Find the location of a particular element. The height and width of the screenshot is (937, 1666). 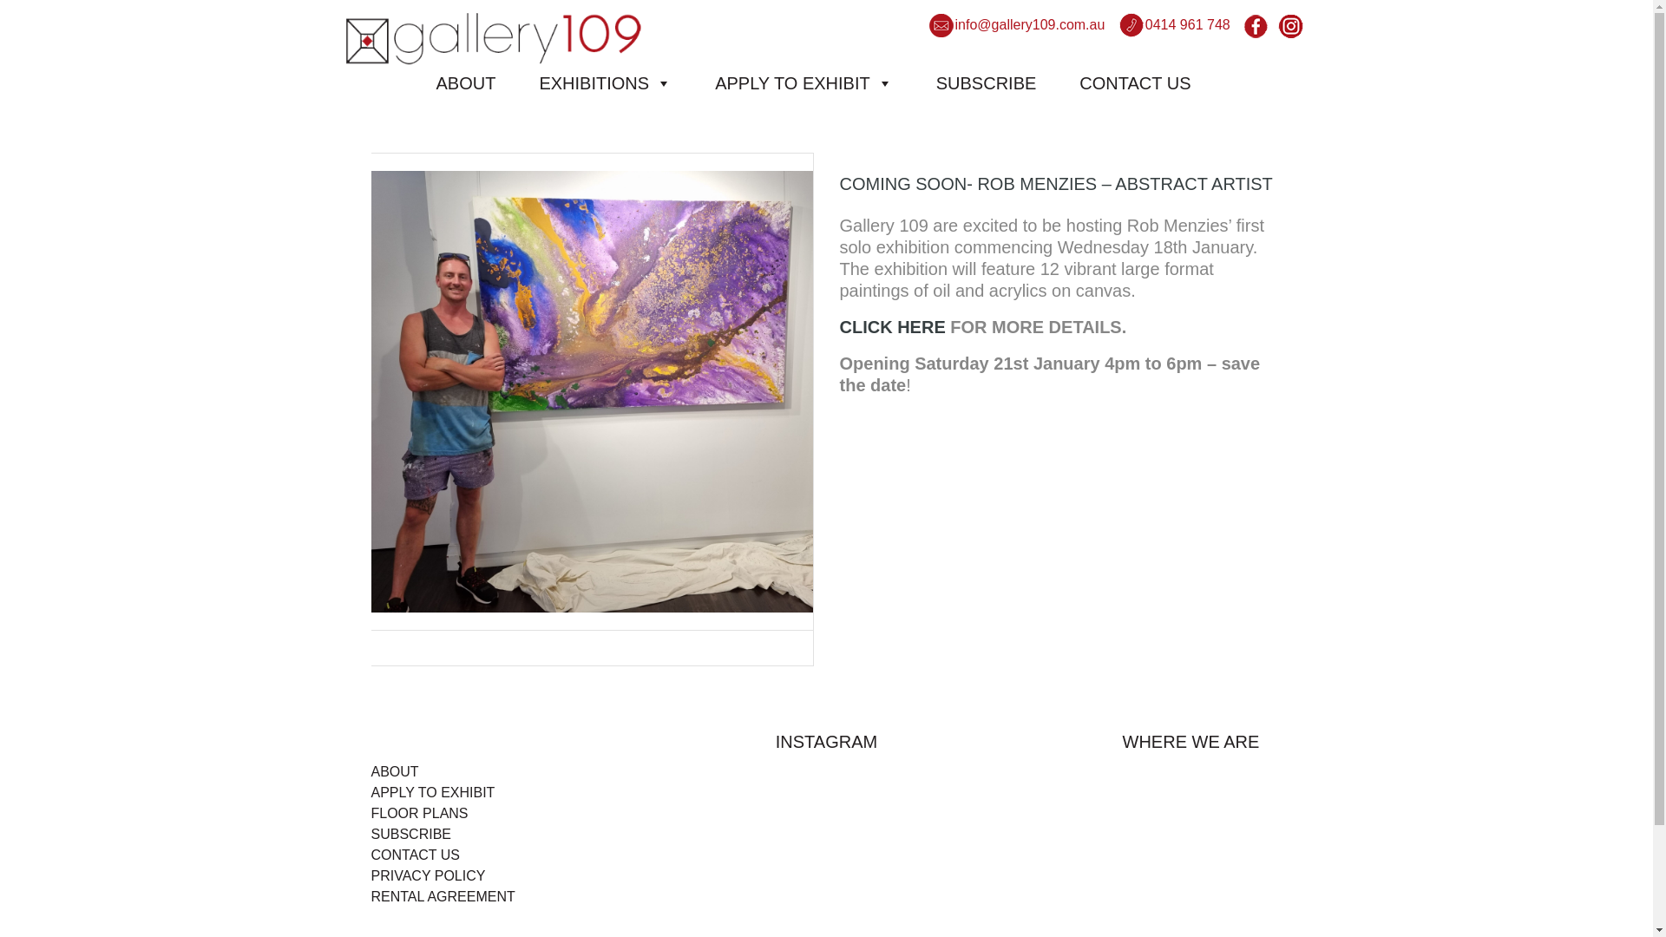

ABOUT is located at coordinates (479, 82).